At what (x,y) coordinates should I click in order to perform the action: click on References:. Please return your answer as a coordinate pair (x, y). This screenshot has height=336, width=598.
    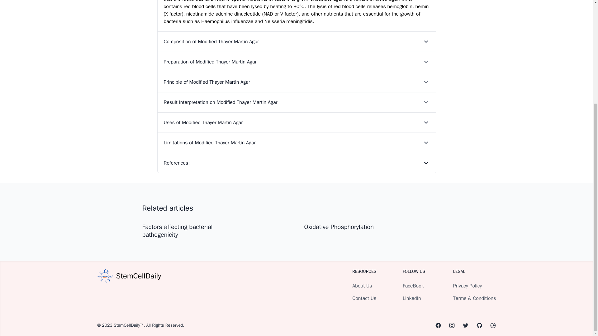
    Looking at the image, I should click on (297, 163).